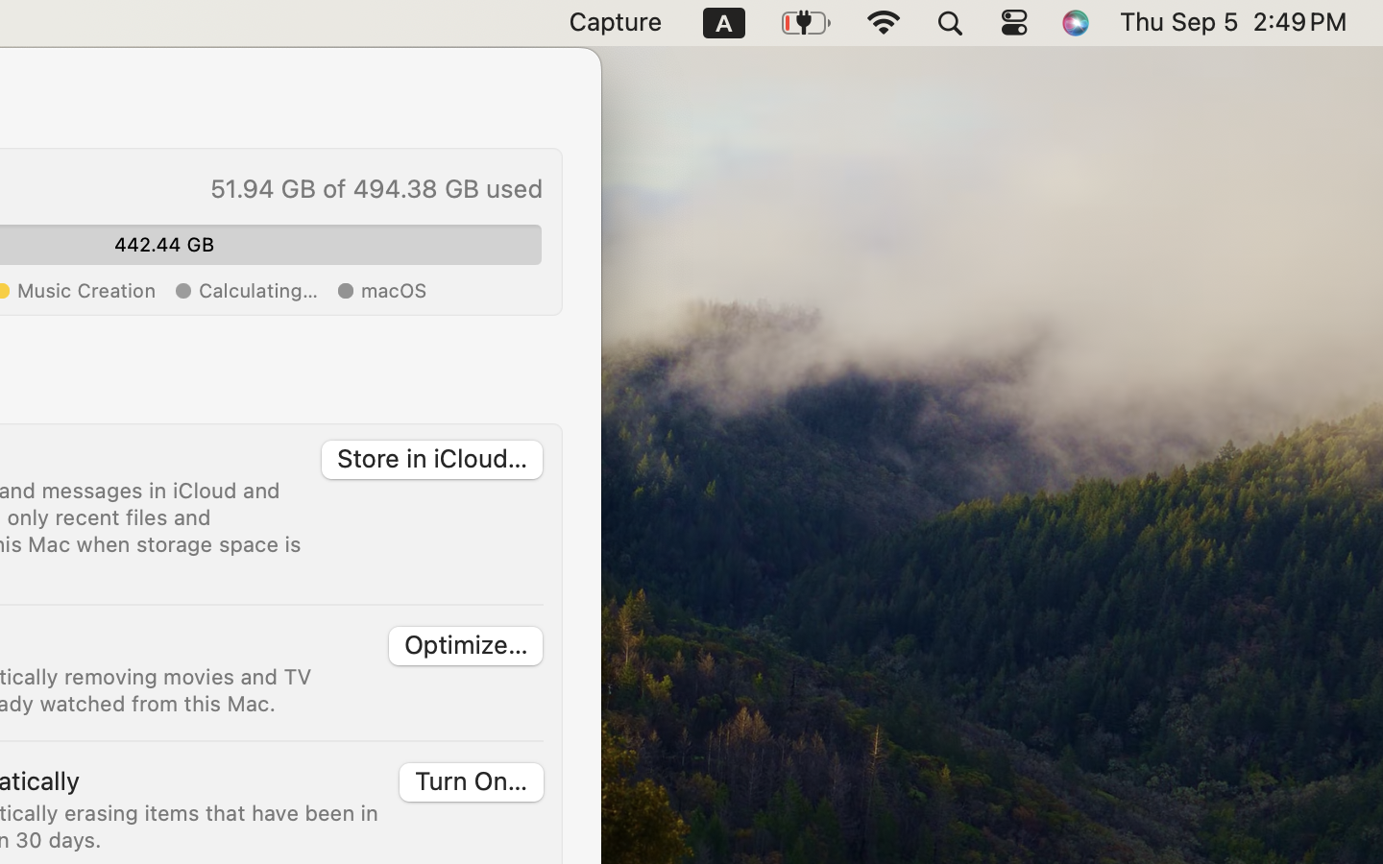 The width and height of the screenshot is (1383, 864). I want to click on 51.94 GB of 494.38 GB used, so click(375, 188).